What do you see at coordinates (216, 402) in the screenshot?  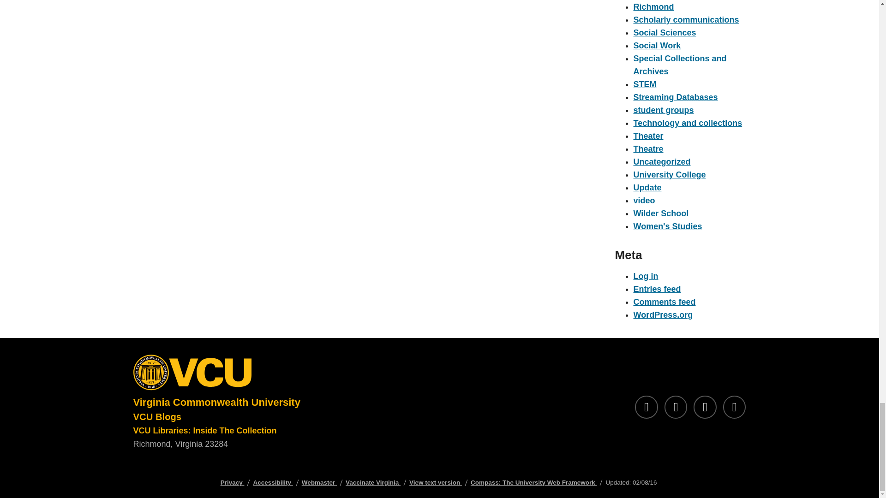 I see `Virginia Commonwealth University` at bounding box center [216, 402].